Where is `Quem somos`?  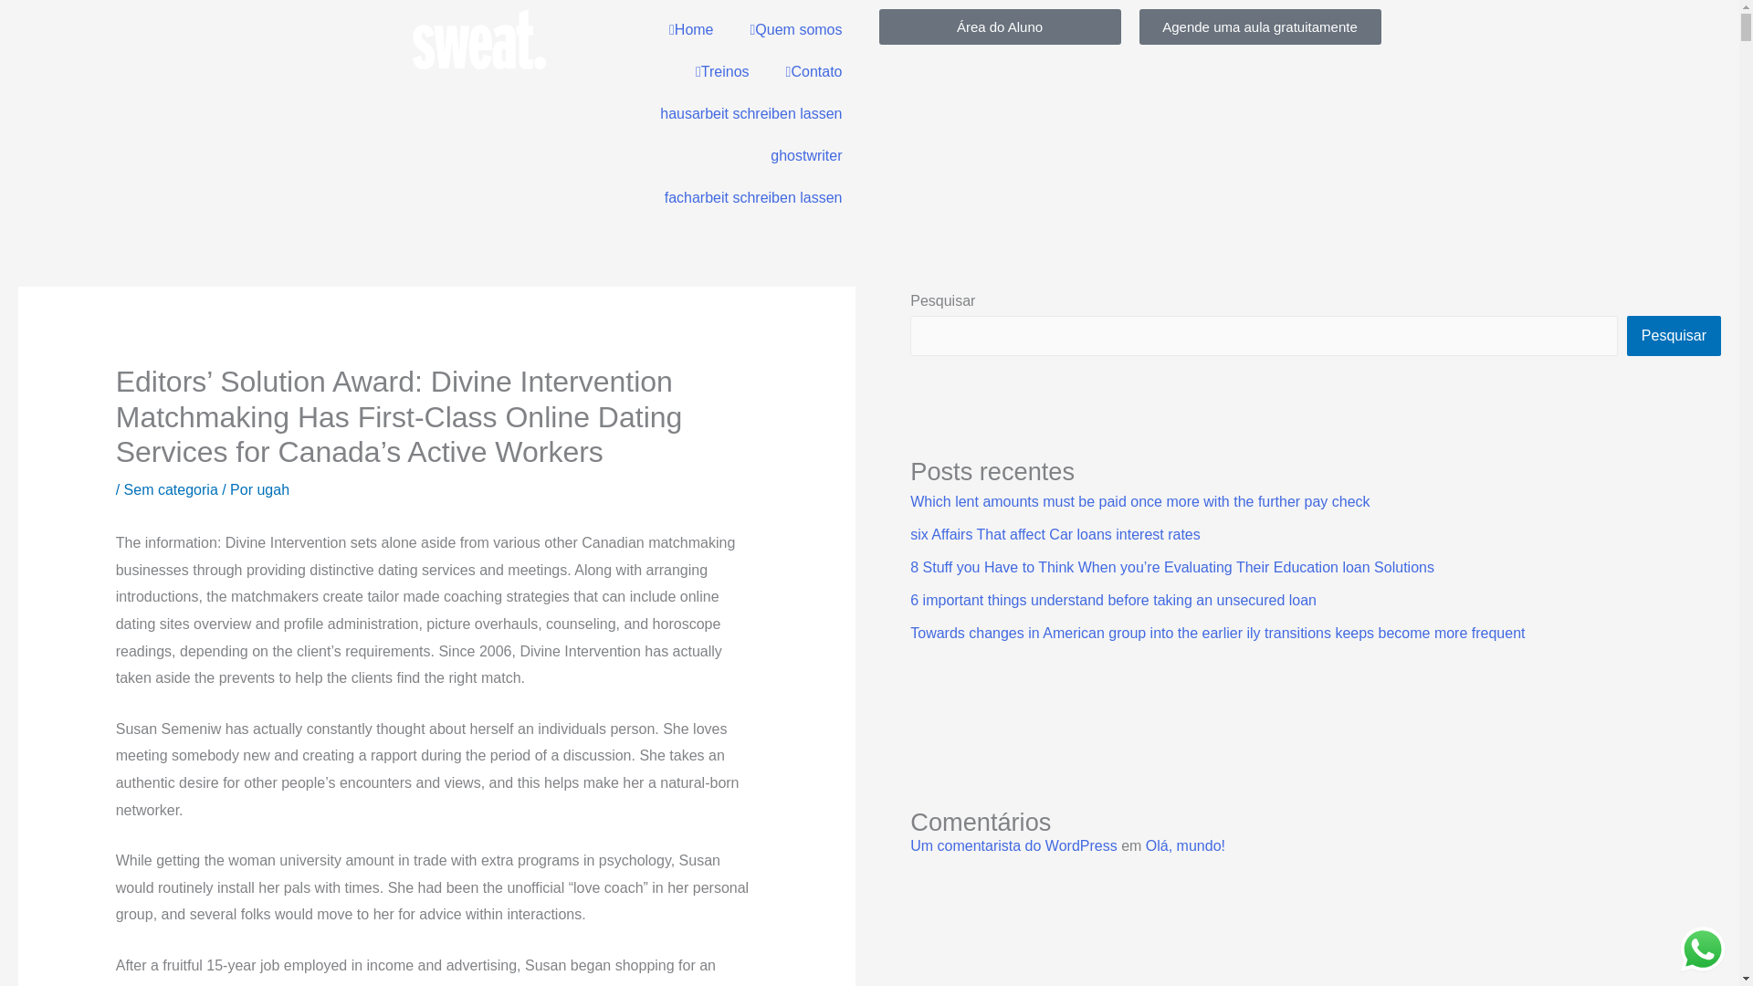 Quem somos is located at coordinates (796, 29).